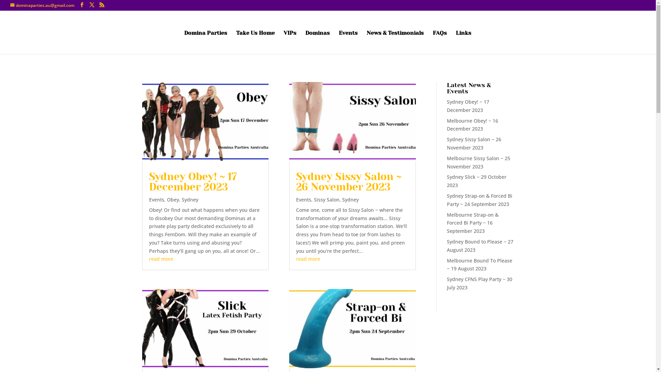 The image size is (661, 372). What do you see at coordinates (193, 182) in the screenshot?
I see `Sydney Obey! ~ 17 December 2023` at bounding box center [193, 182].